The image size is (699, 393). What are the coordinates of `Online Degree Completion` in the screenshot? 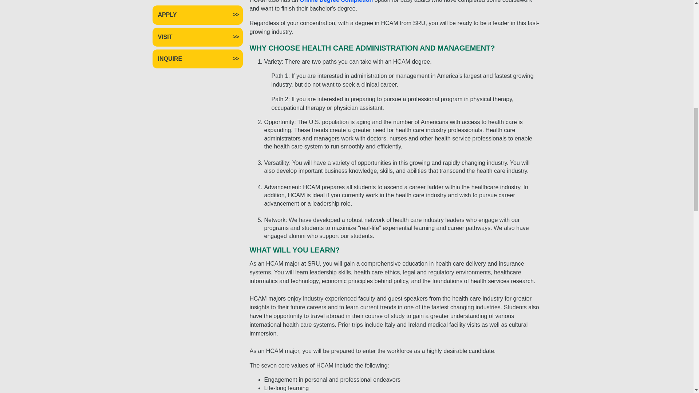 It's located at (336, 1).